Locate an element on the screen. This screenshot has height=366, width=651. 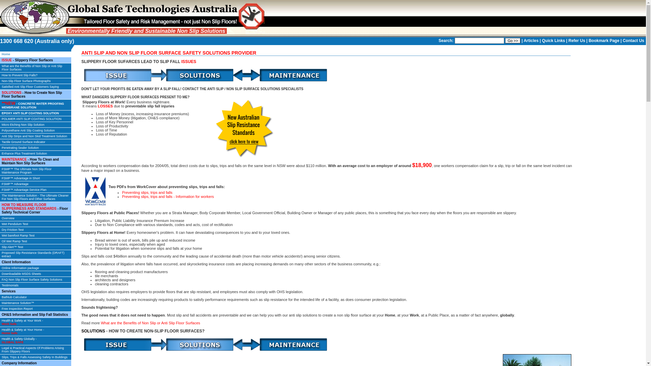
Online Information package is located at coordinates (37, 268).